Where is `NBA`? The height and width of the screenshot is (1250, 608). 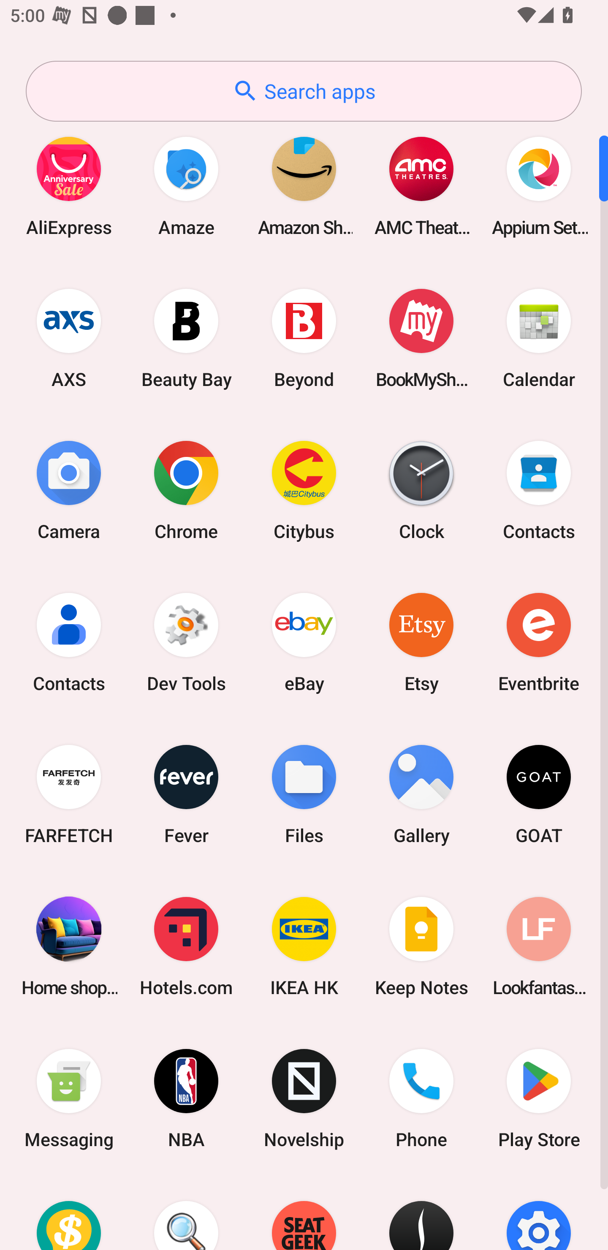
NBA is located at coordinates (186, 1099).